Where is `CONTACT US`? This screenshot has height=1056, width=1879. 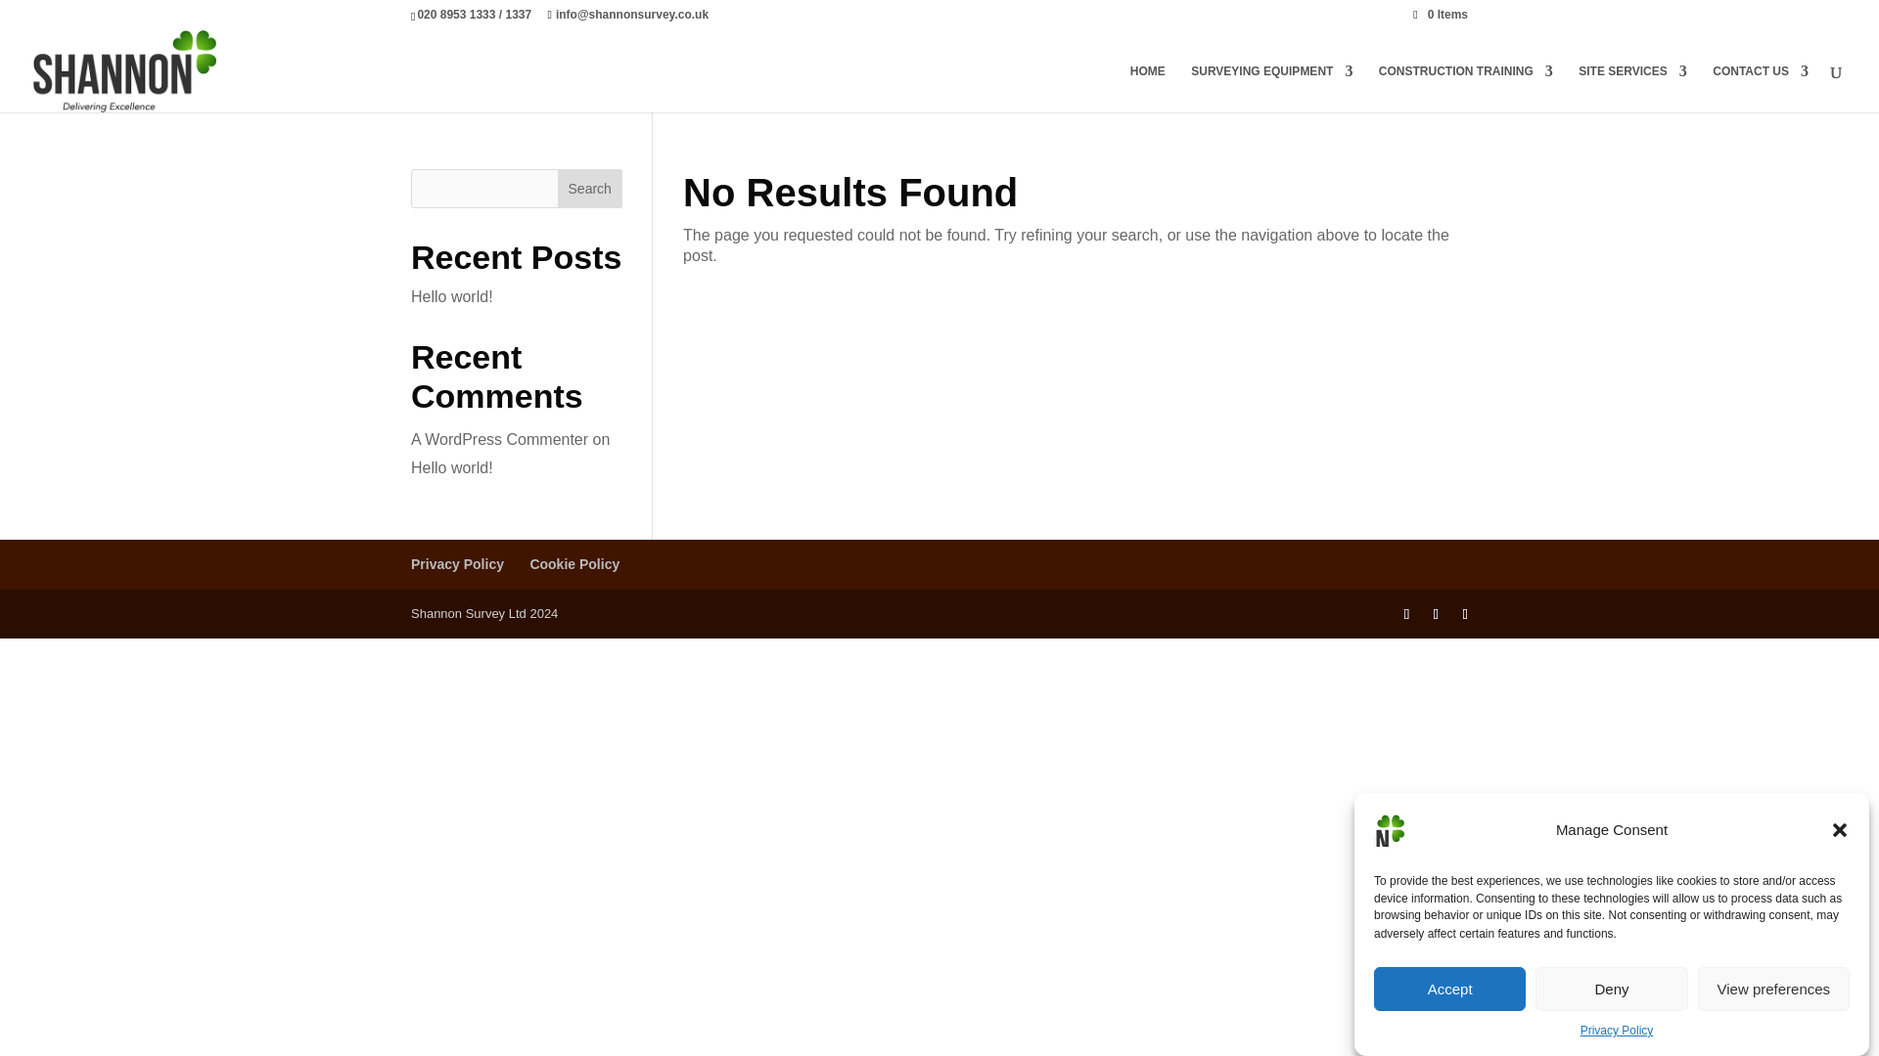
CONTACT US is located at coordinates (1760, 88).